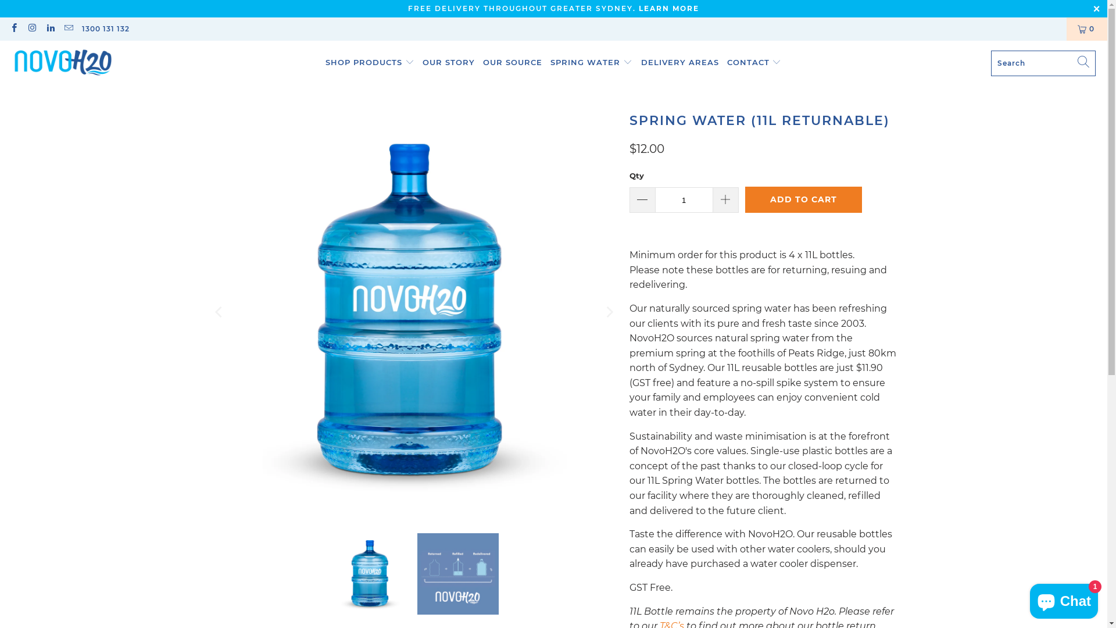 This screenshot has height=628, width=1116. Describe the element at coordinates (370, 63) in the screenshot. I see `SHOP PRODUCTS` at that location.